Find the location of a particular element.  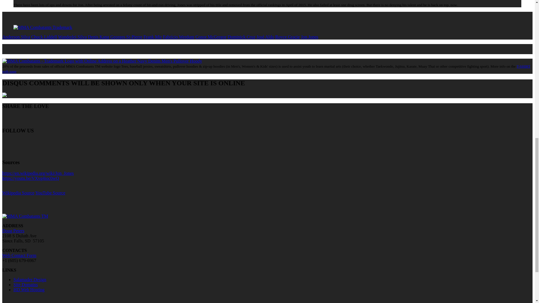

Jon Jones is located at coordinates (309, 37).